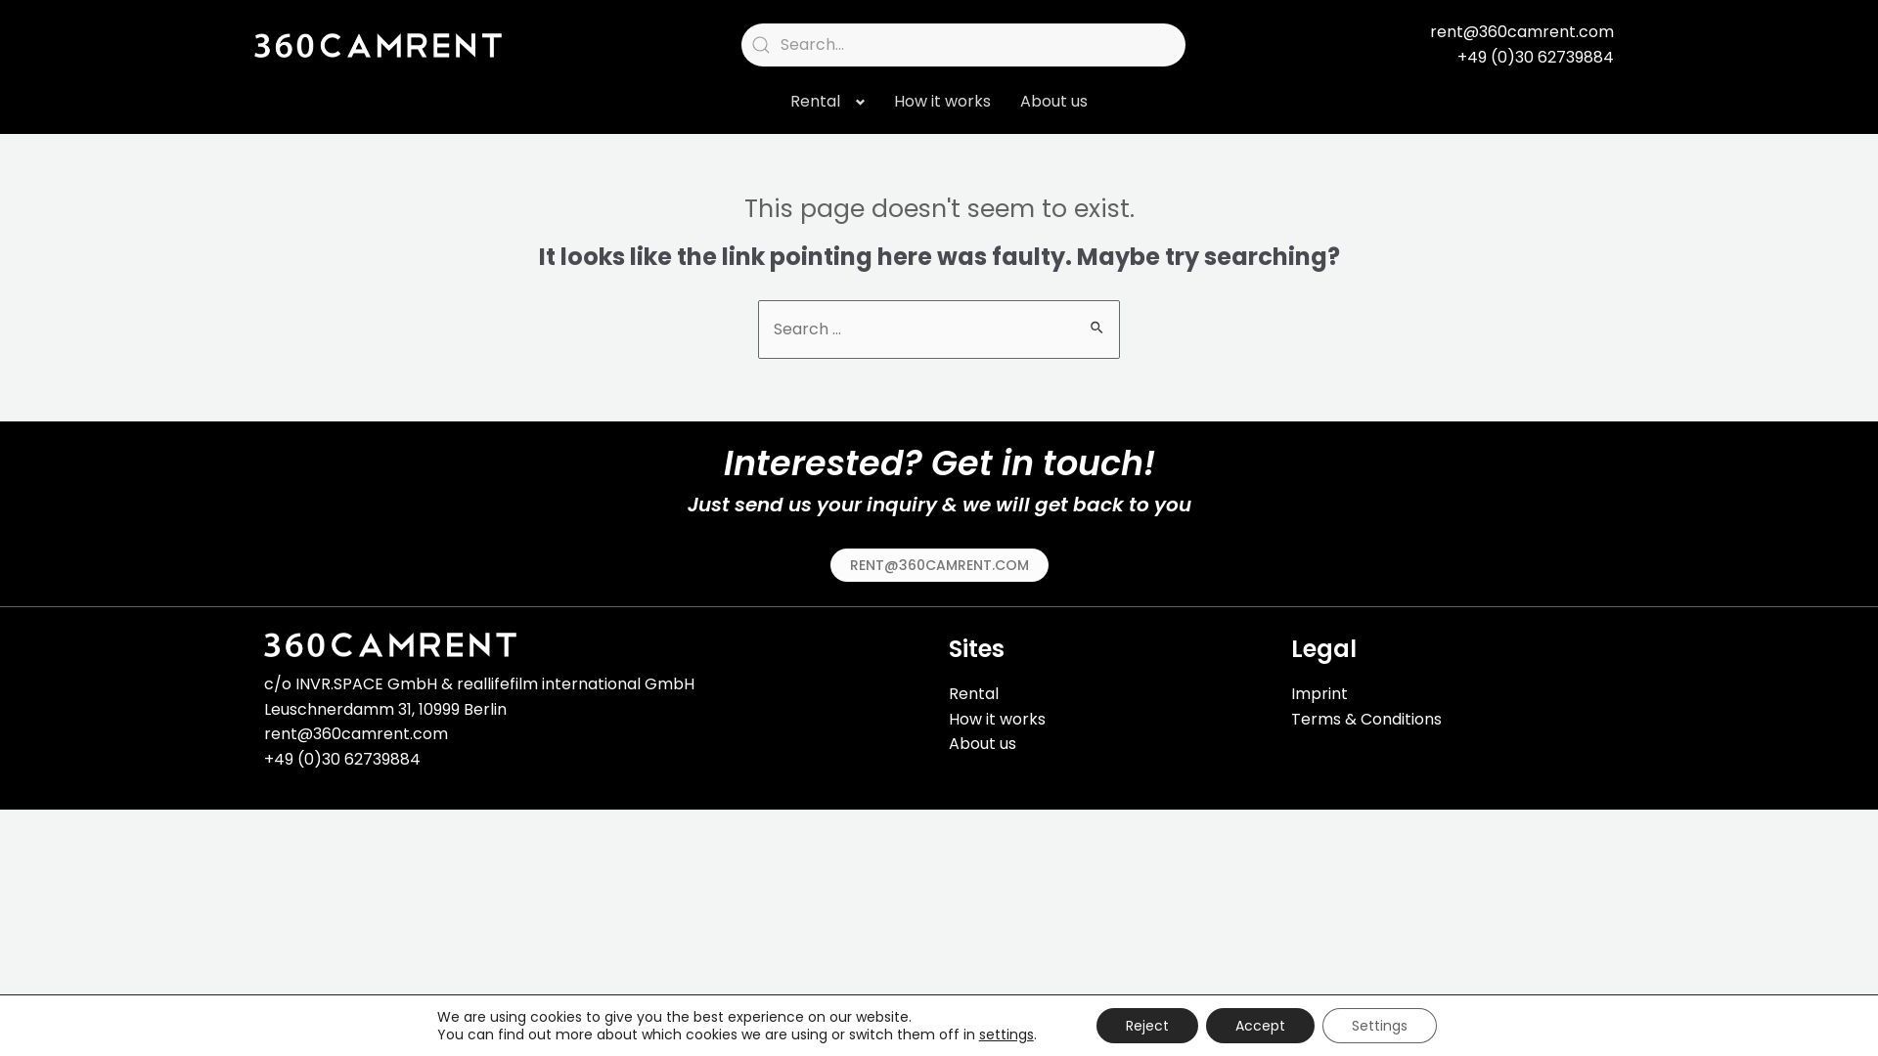 The width and height of the screenshot is (1878, 1056). Describe the element at coordinates (1493, 32) in the screenshot. I see `rent@360camrent.com` at that location.